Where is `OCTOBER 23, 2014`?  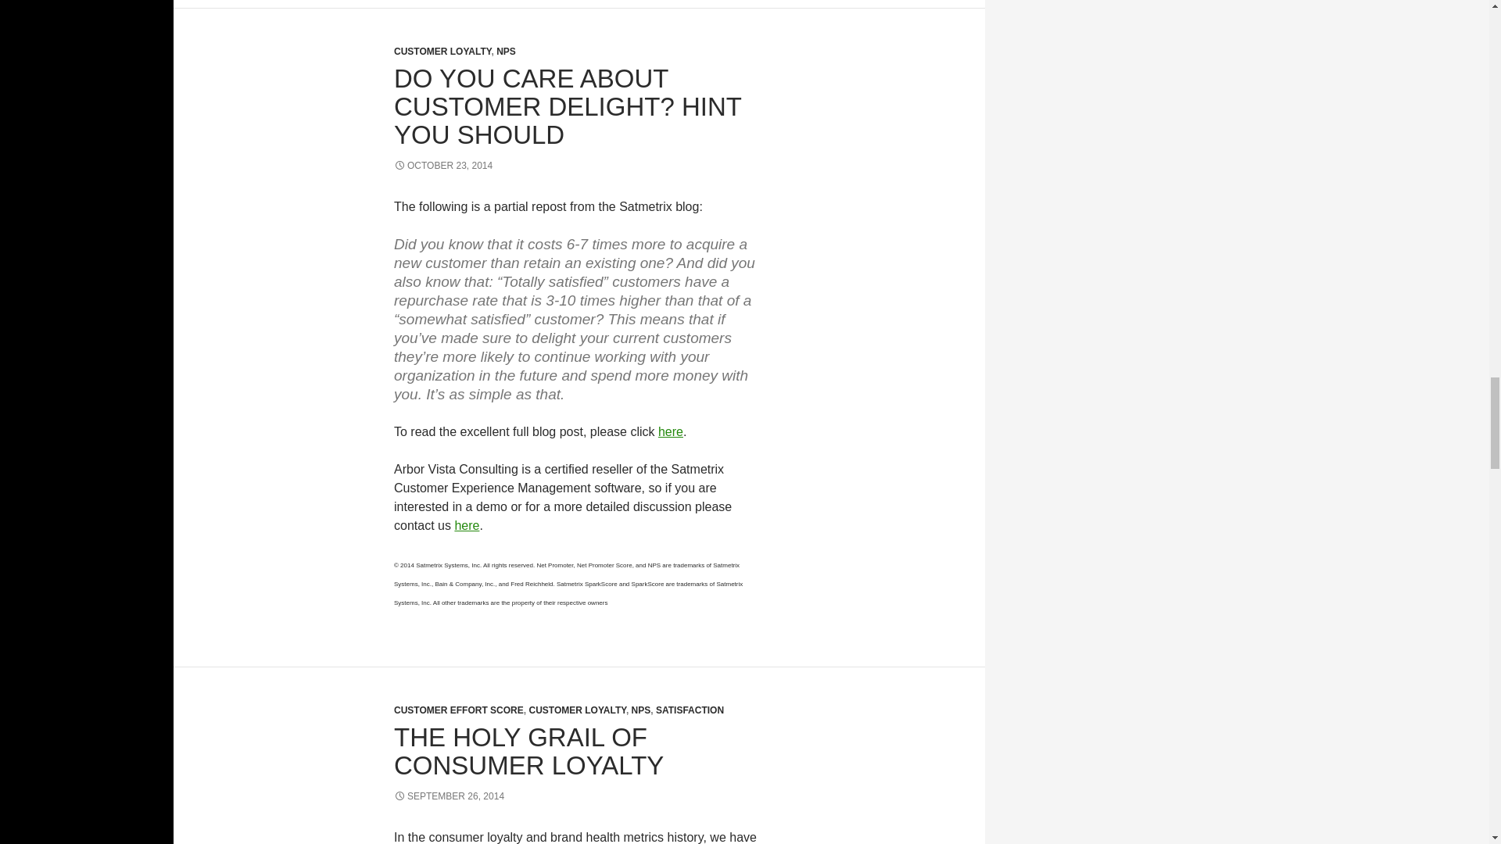
OCTOBER 23, 2014 is located at coordinates (442, 166).